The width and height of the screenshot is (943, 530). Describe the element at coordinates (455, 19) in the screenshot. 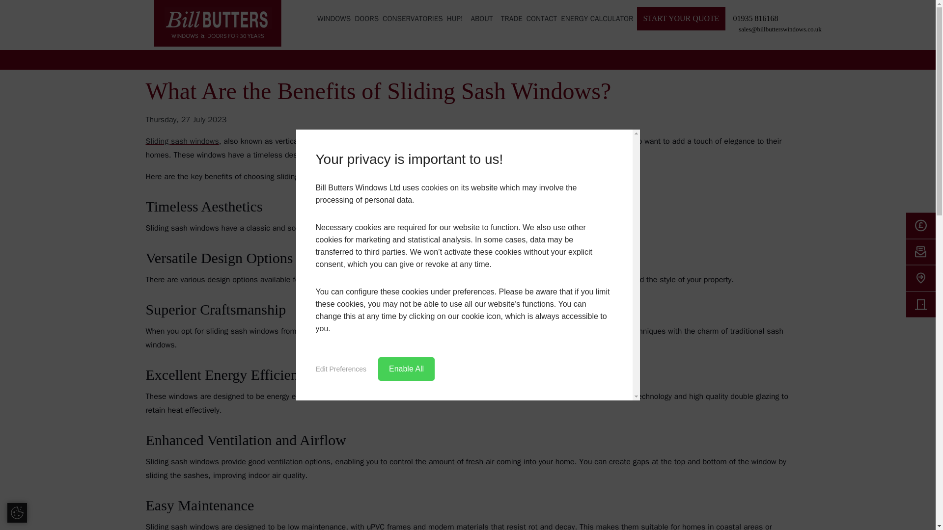

I see `HUP!` at that location.